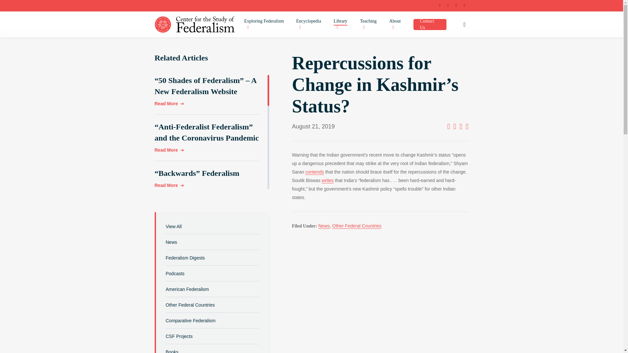  I want to click on Library, so click(343, 25).